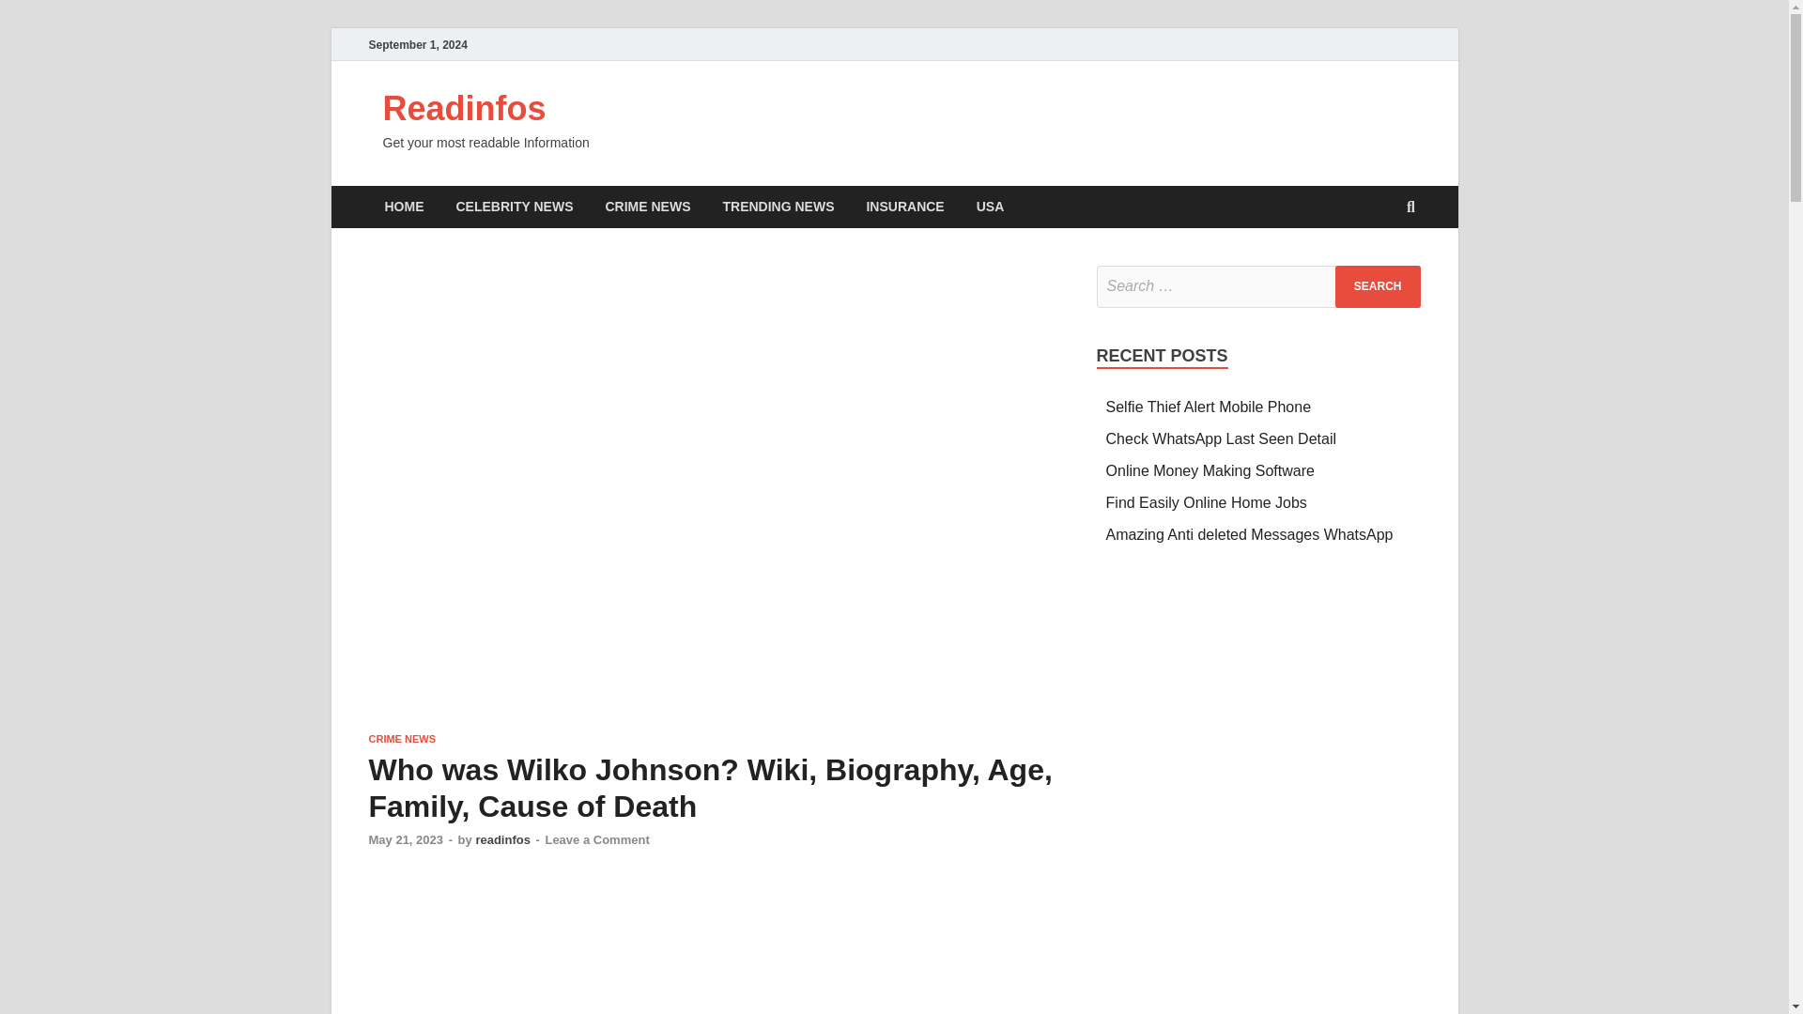 The width and height of the screenshot is (1803, 1014). Describe the element at coordinates (778, 207) in the screenshot. I see `TRENDING NEWS` at that location.